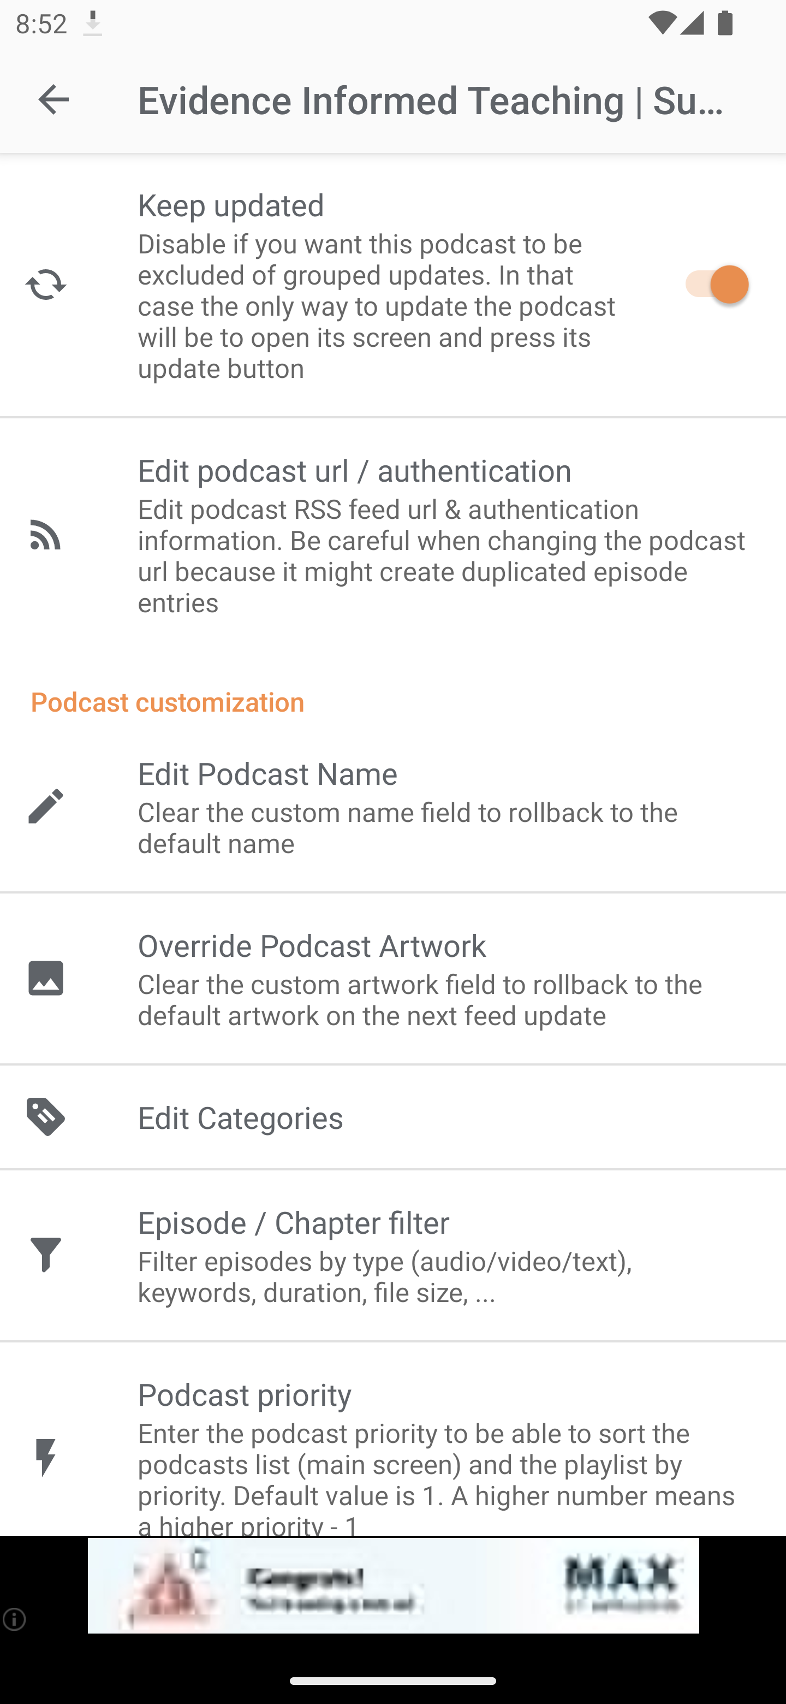  Describe the element at coordinates (53, 99) in the screenshot. I see `Navigate up` at that location.